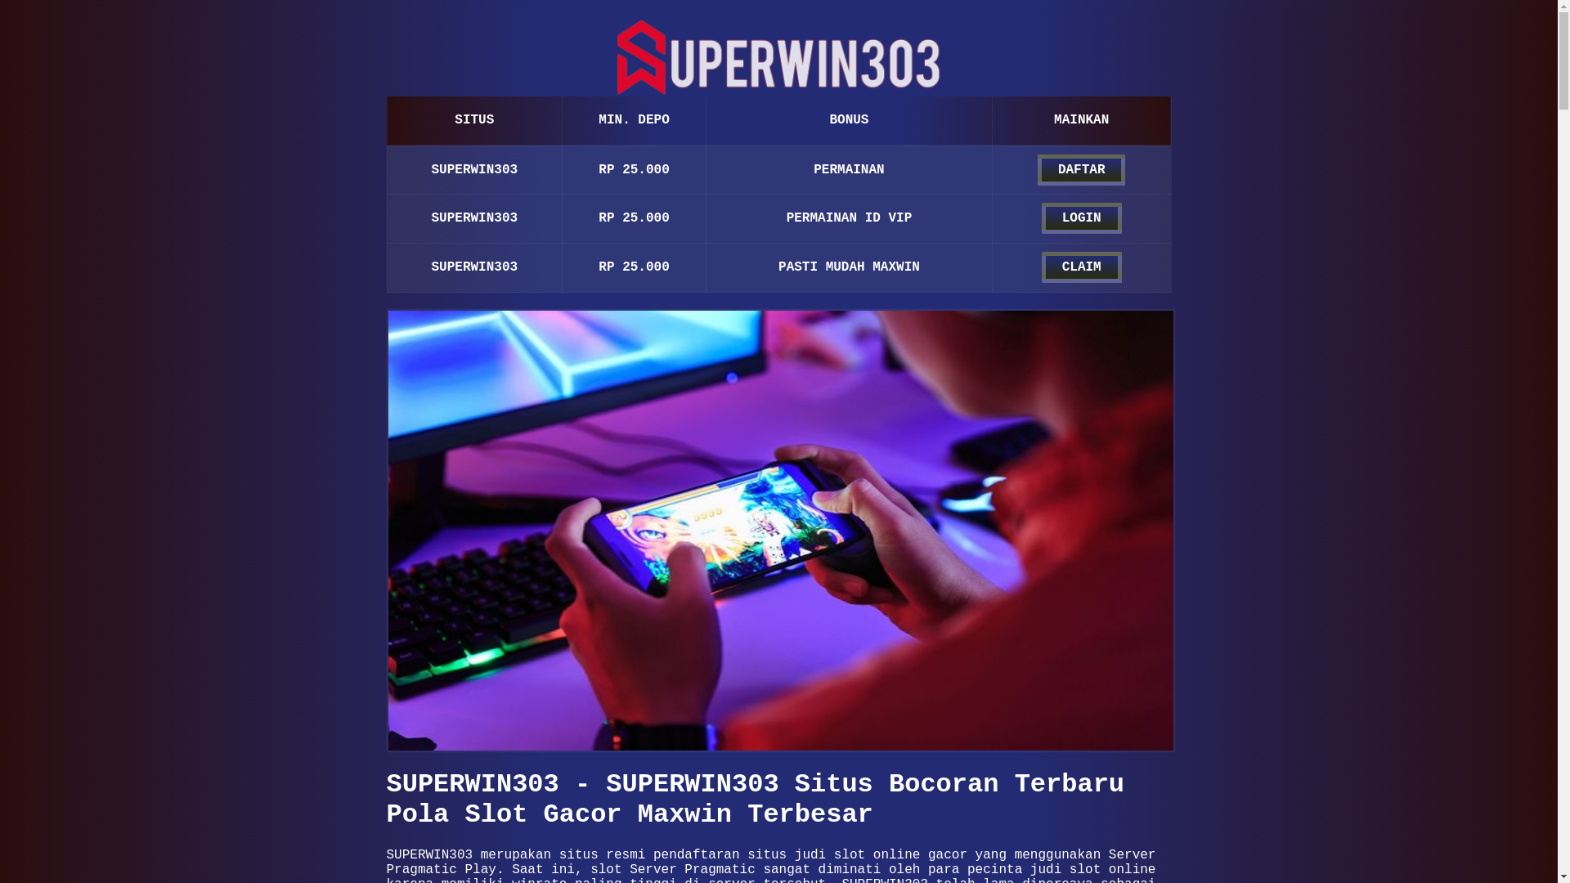  I want to click on CLAIM, so click(1082, 267).